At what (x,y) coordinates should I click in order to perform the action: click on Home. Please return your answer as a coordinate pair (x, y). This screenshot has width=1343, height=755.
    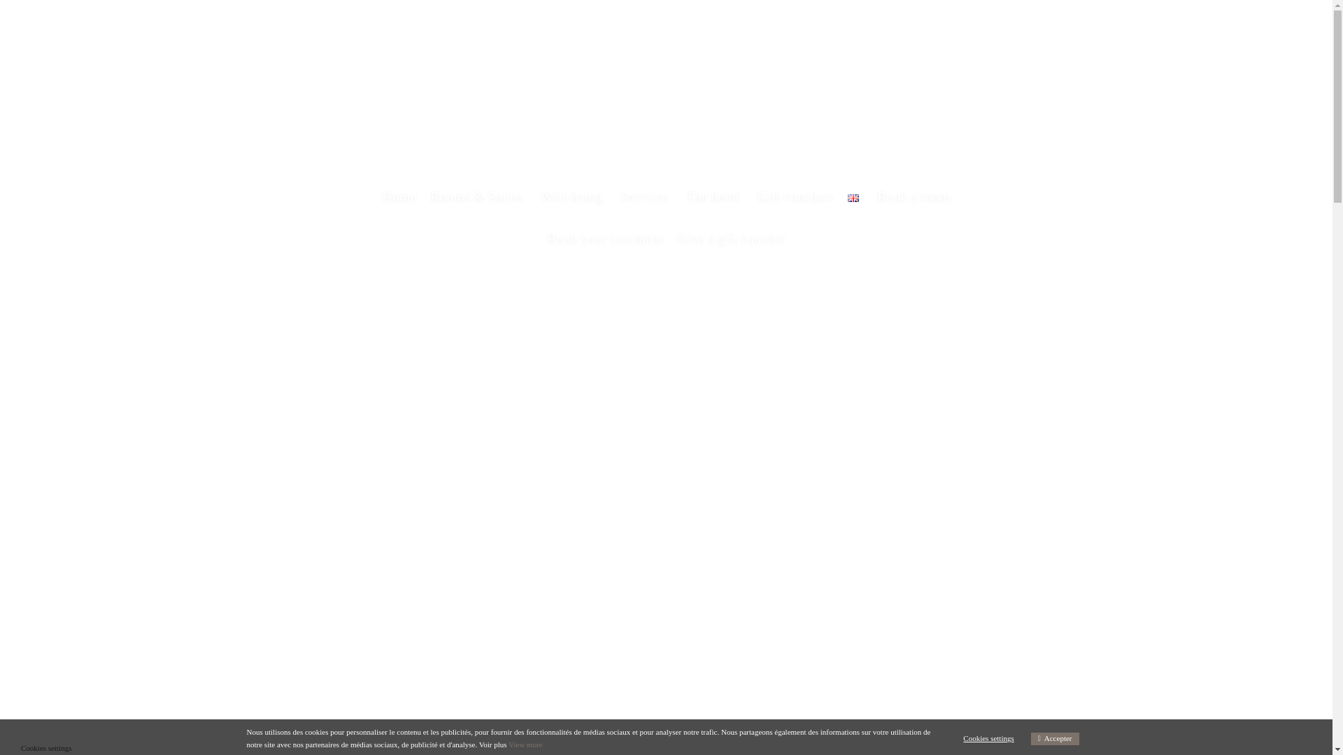
    Looking at the image, I should click on (399, 197).